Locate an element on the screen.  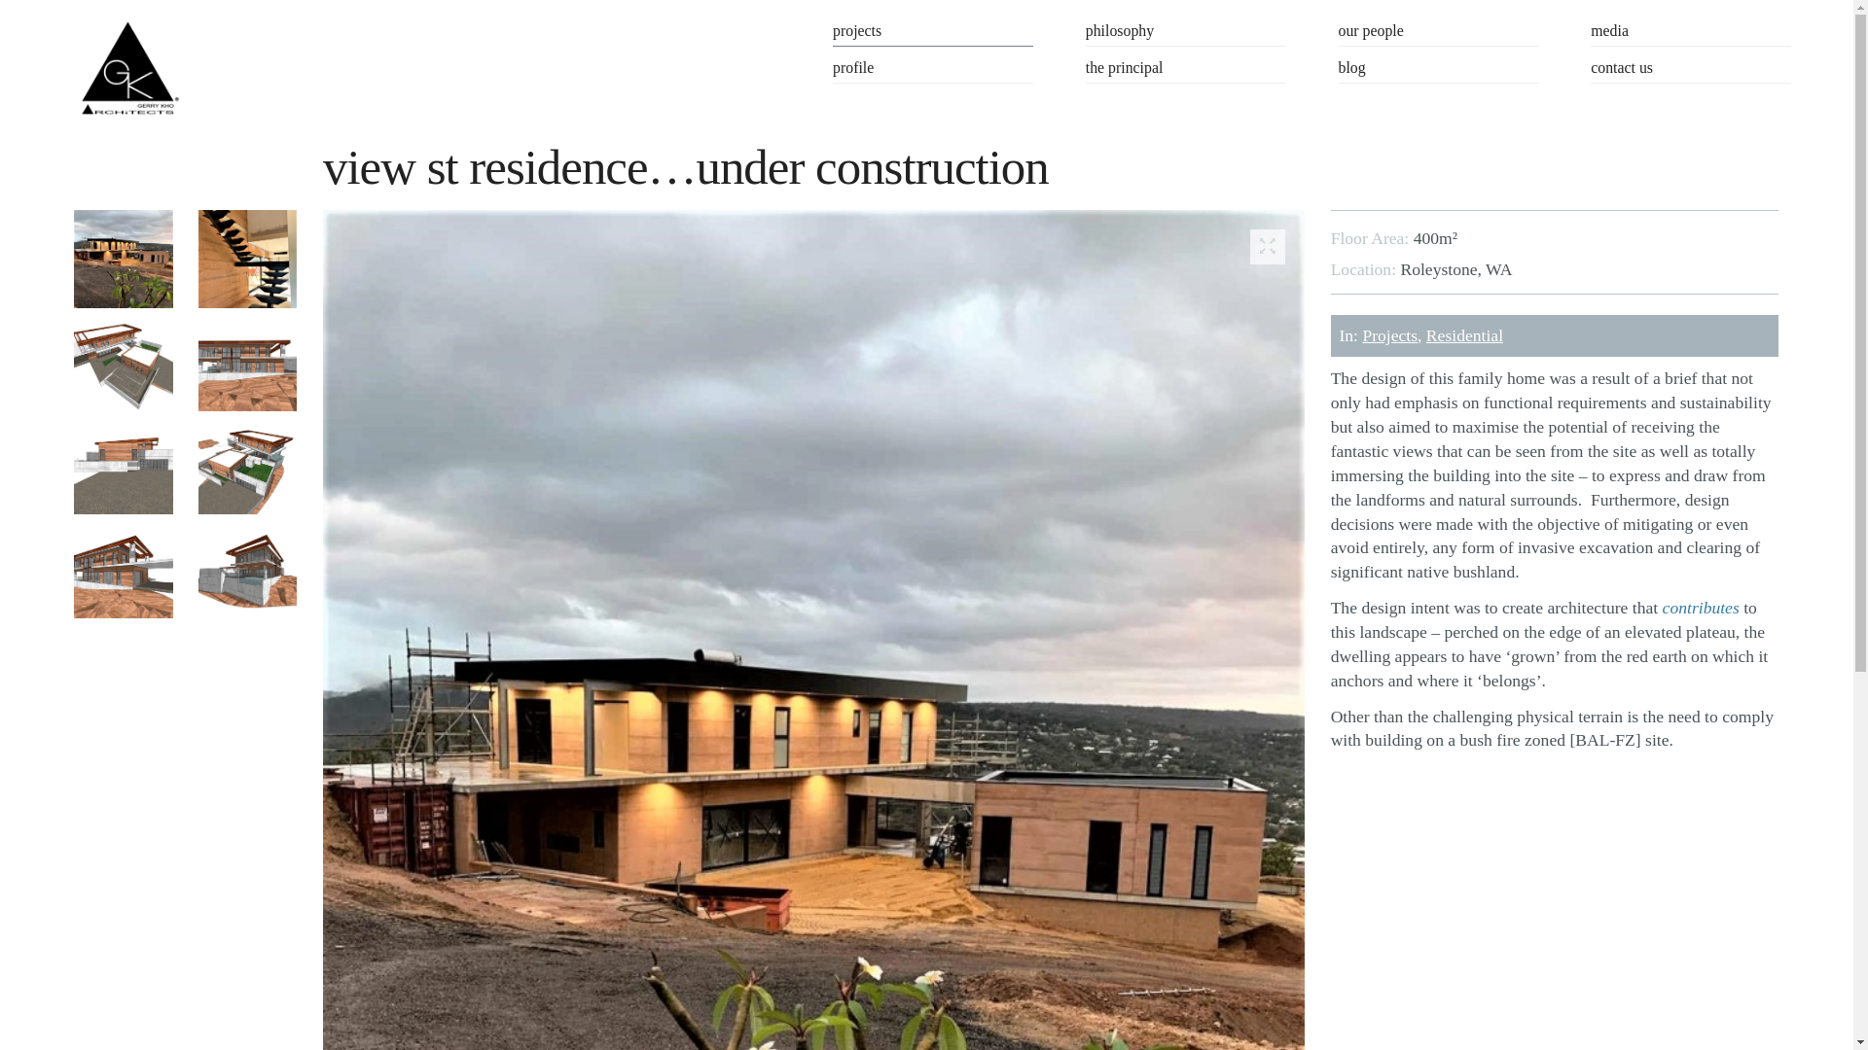
profile is located at coordinates (933, 70).